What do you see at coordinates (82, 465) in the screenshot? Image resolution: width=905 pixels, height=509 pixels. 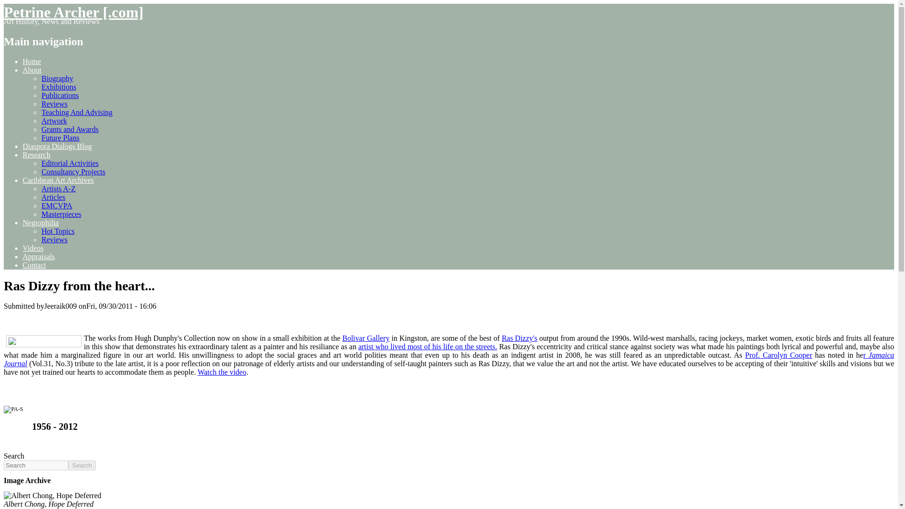 I see `Search` at bounding box center [82, 465].